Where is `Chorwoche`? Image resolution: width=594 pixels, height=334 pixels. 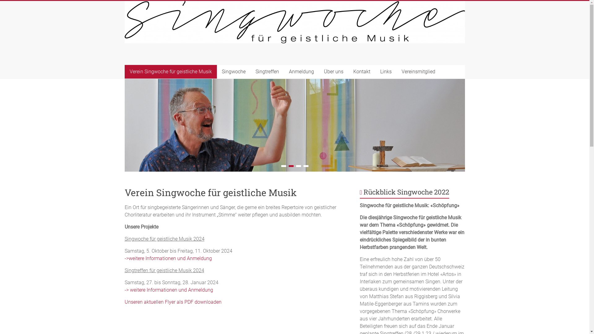
Chorwoche is located at coordinates (155, 61).